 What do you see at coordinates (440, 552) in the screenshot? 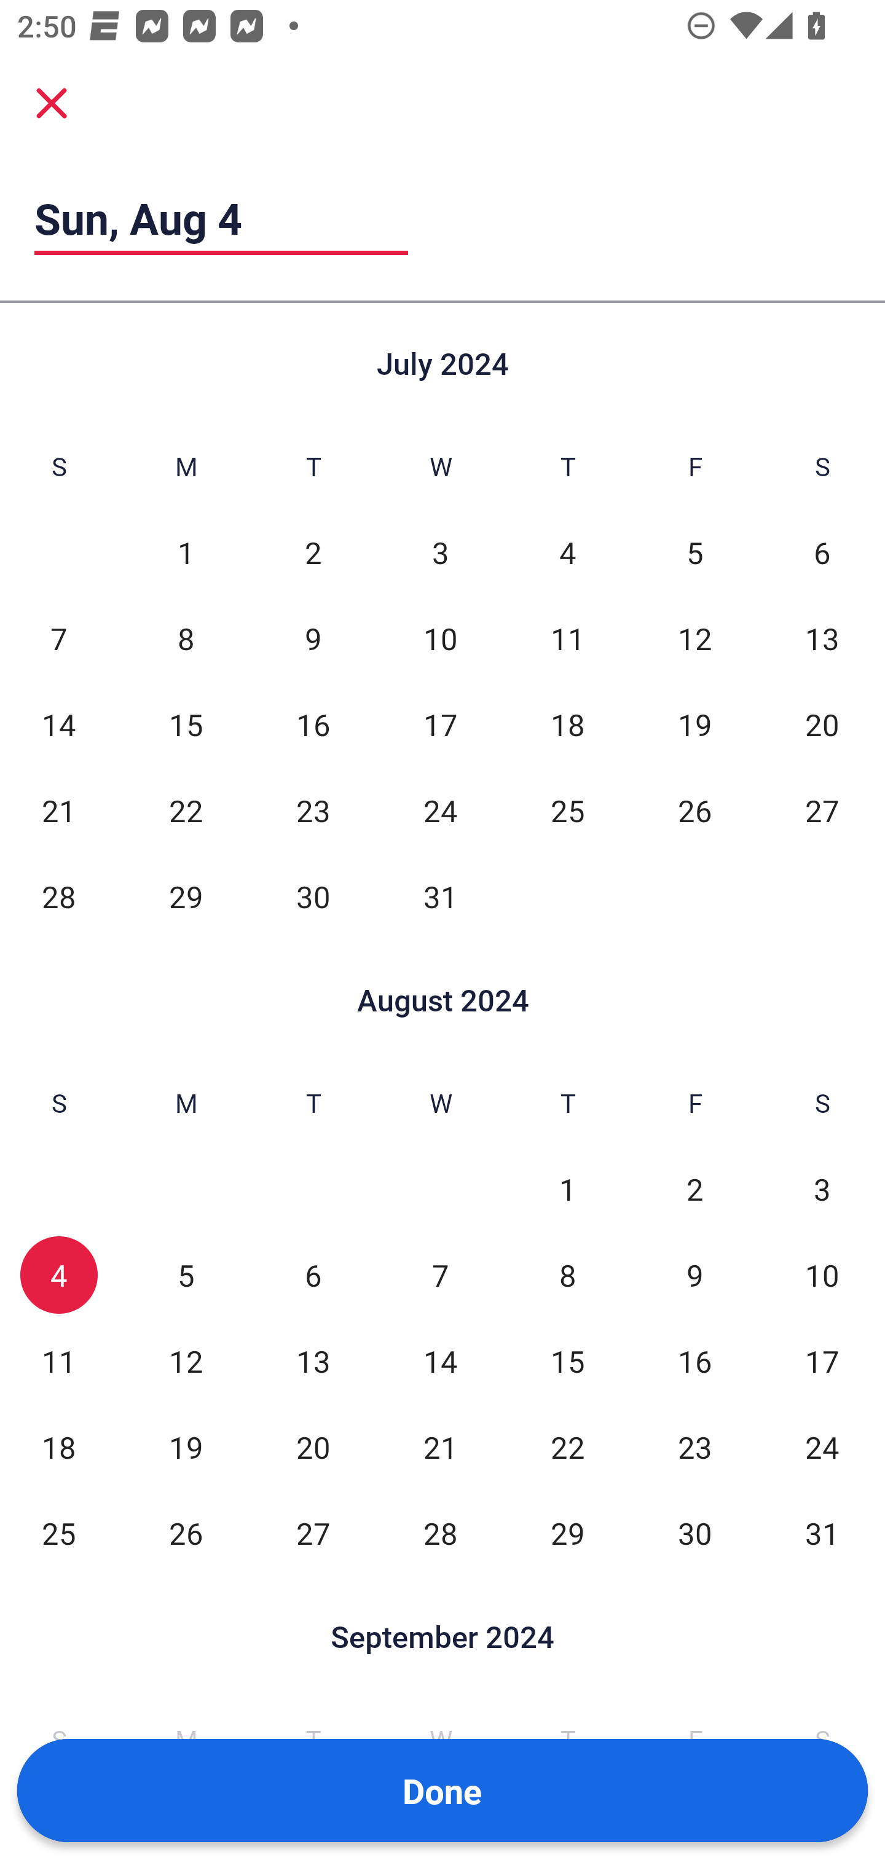
I see `3 Wed, Jul 3, Not Selected` at bounding box center [440, 552].